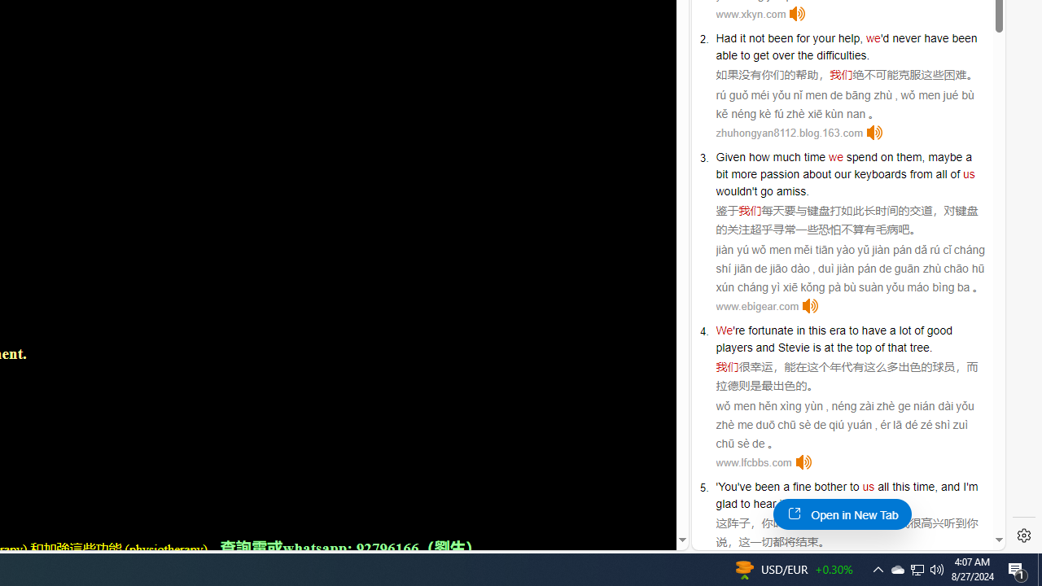 The height and width of the screenshot is (586, 1042). What do you see at coordinates (853, 330) in the screenshot?
I see `to` at bounding box center [853, 330].